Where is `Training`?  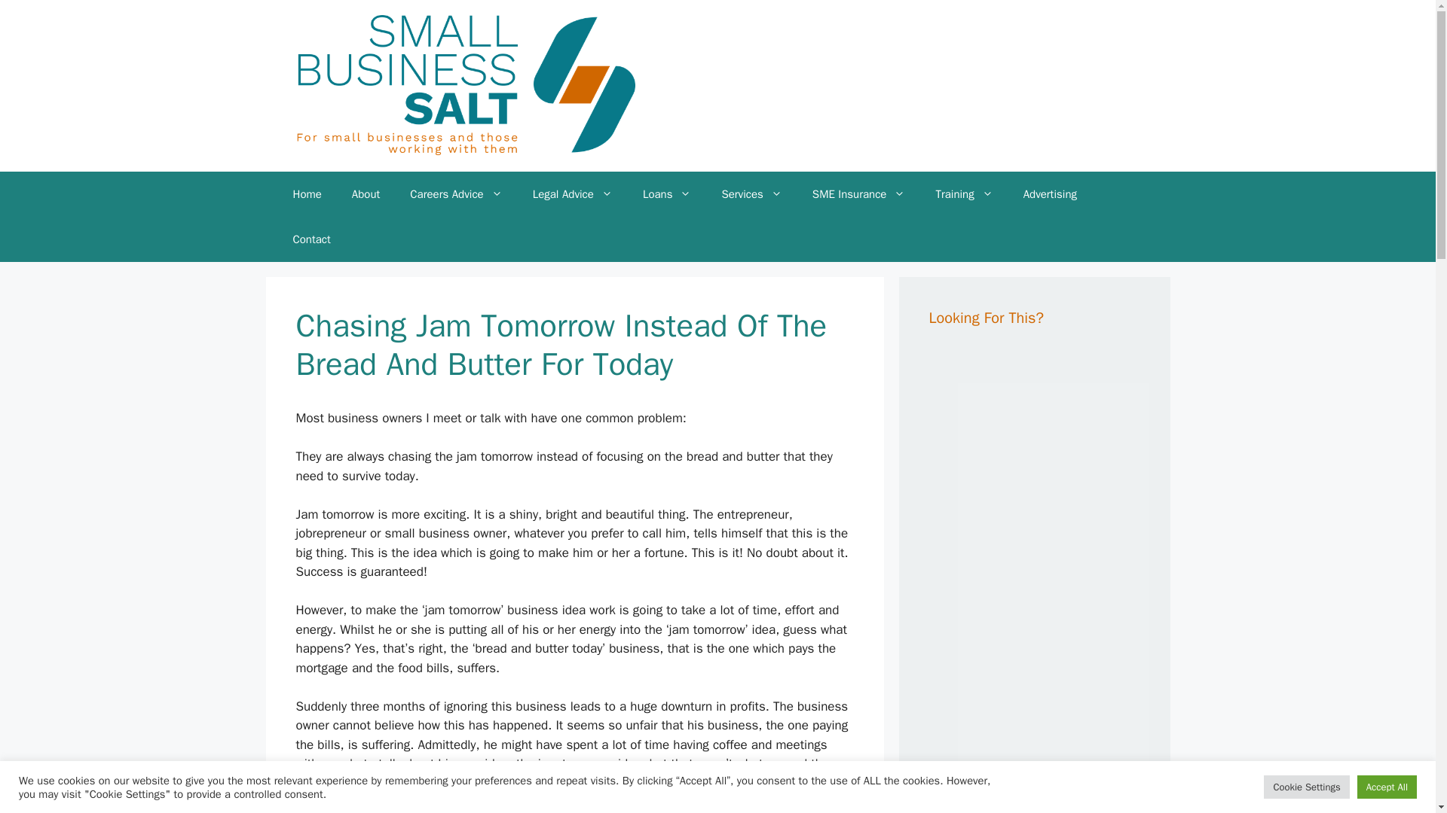 Training is located at coordinates (963, 194).